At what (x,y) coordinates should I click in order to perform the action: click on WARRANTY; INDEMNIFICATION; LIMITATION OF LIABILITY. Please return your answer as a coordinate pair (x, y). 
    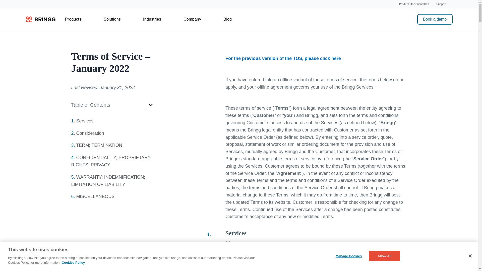
    Looking at the image, I should click on (108, 181).